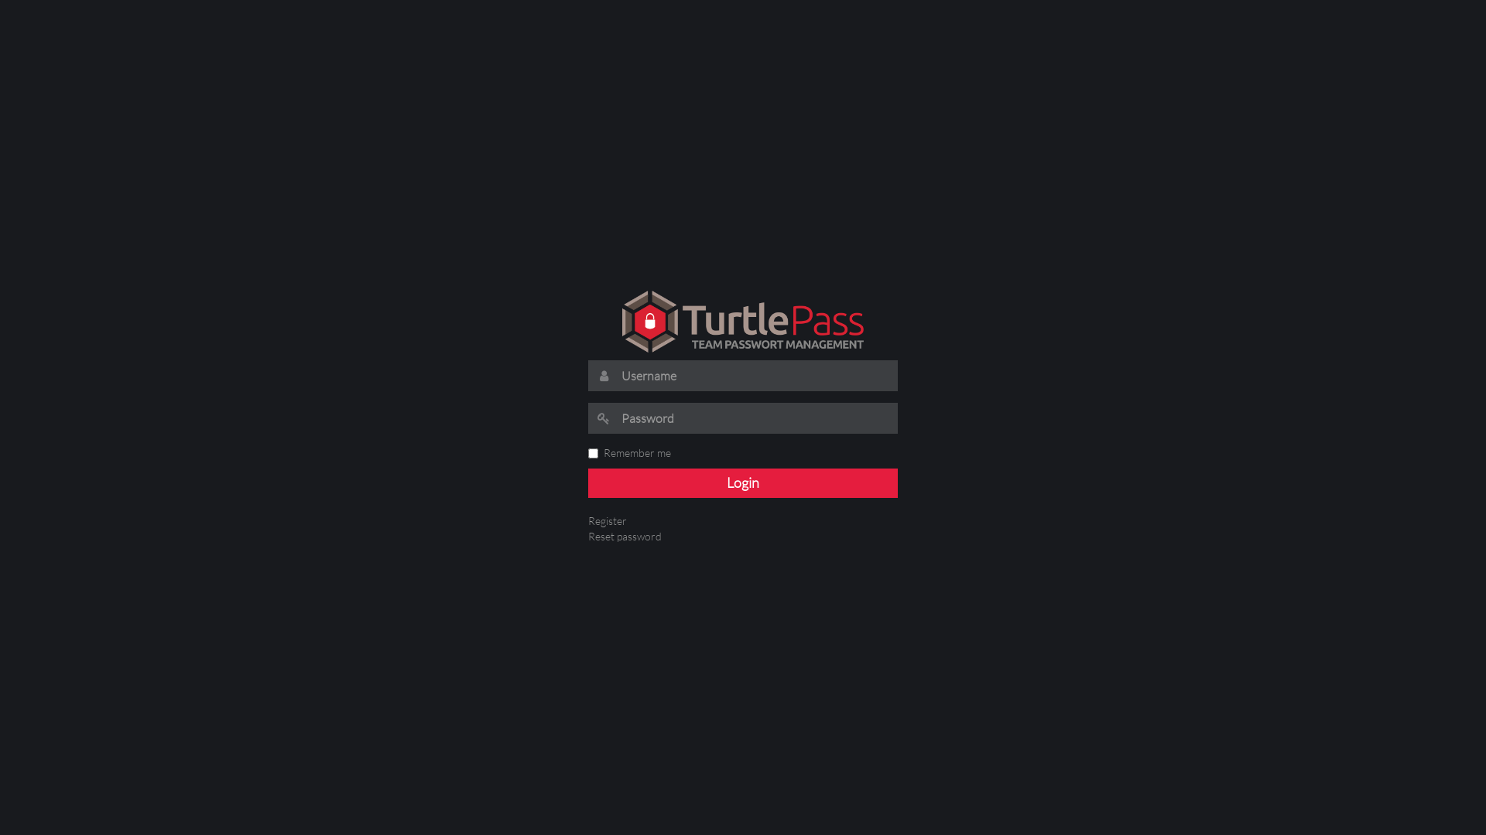 The height and width of the screenshot is (835, 1486). I want to click on Please enter you username, so click(755, 376).